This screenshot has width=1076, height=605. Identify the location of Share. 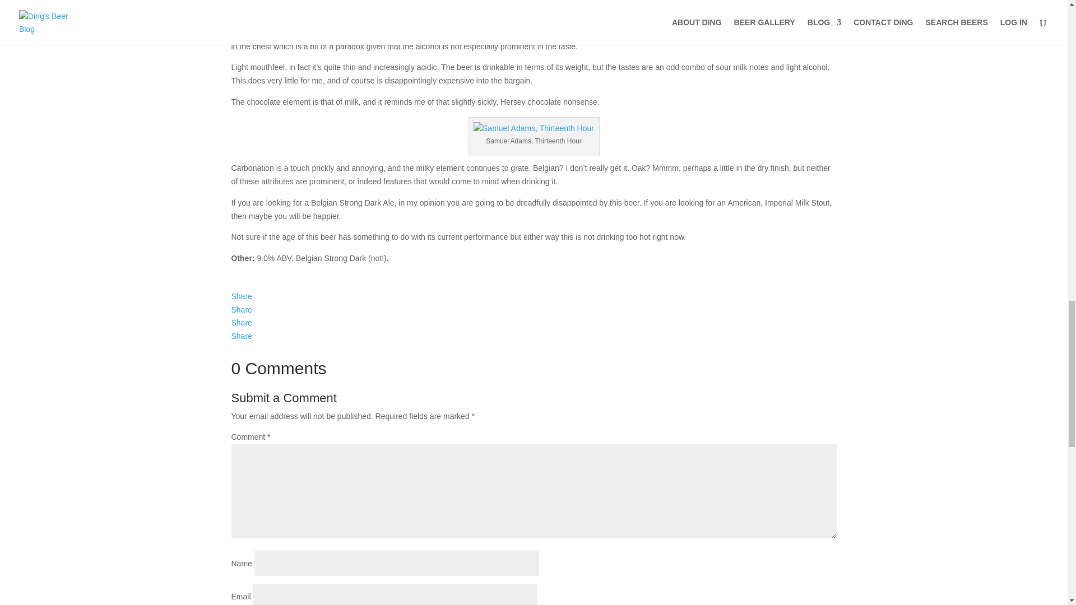
(534, 310).